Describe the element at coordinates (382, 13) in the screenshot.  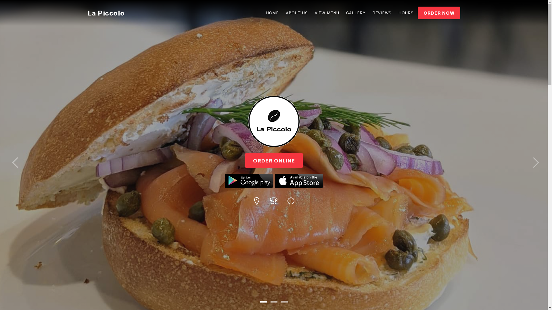
I see `REVIEWS` at that location.